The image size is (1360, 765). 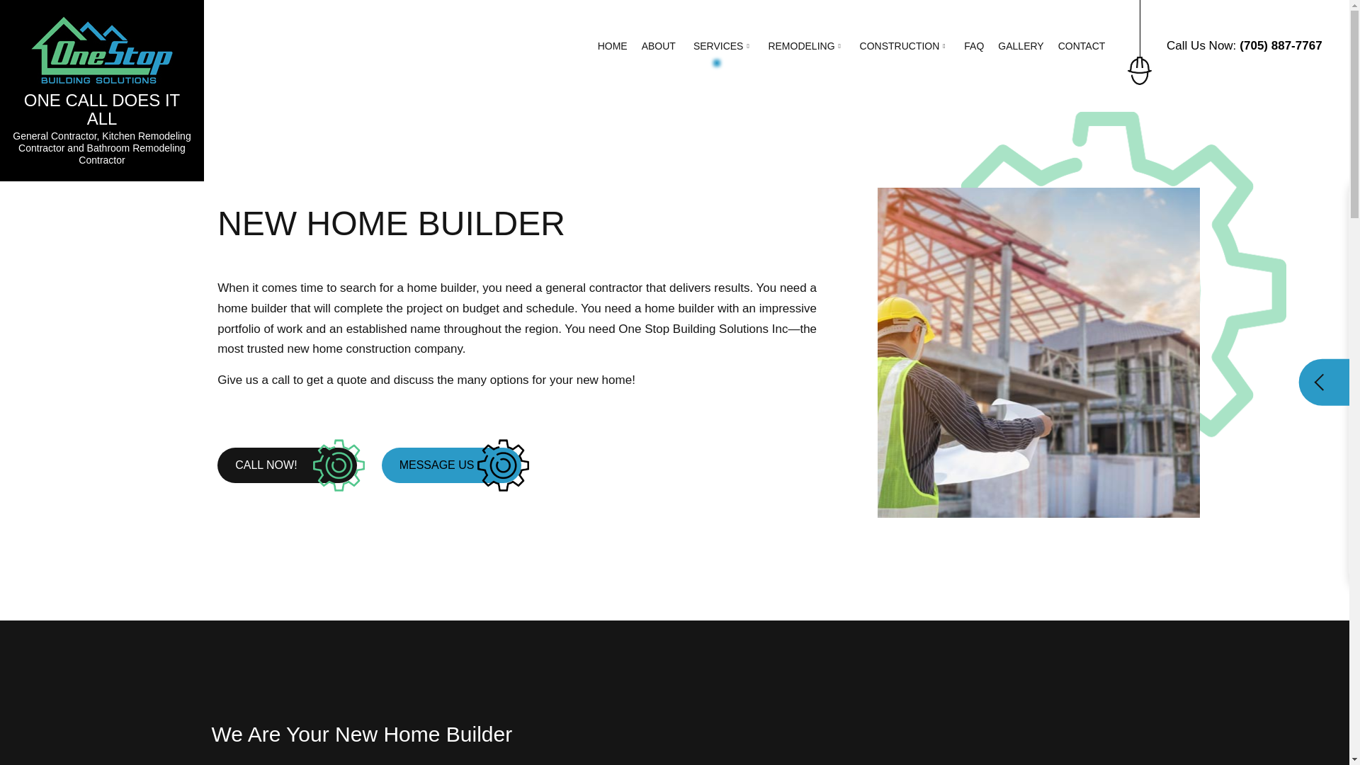 I want to click on One Stop Building Solutions Inc, so click(x=102, y=47).